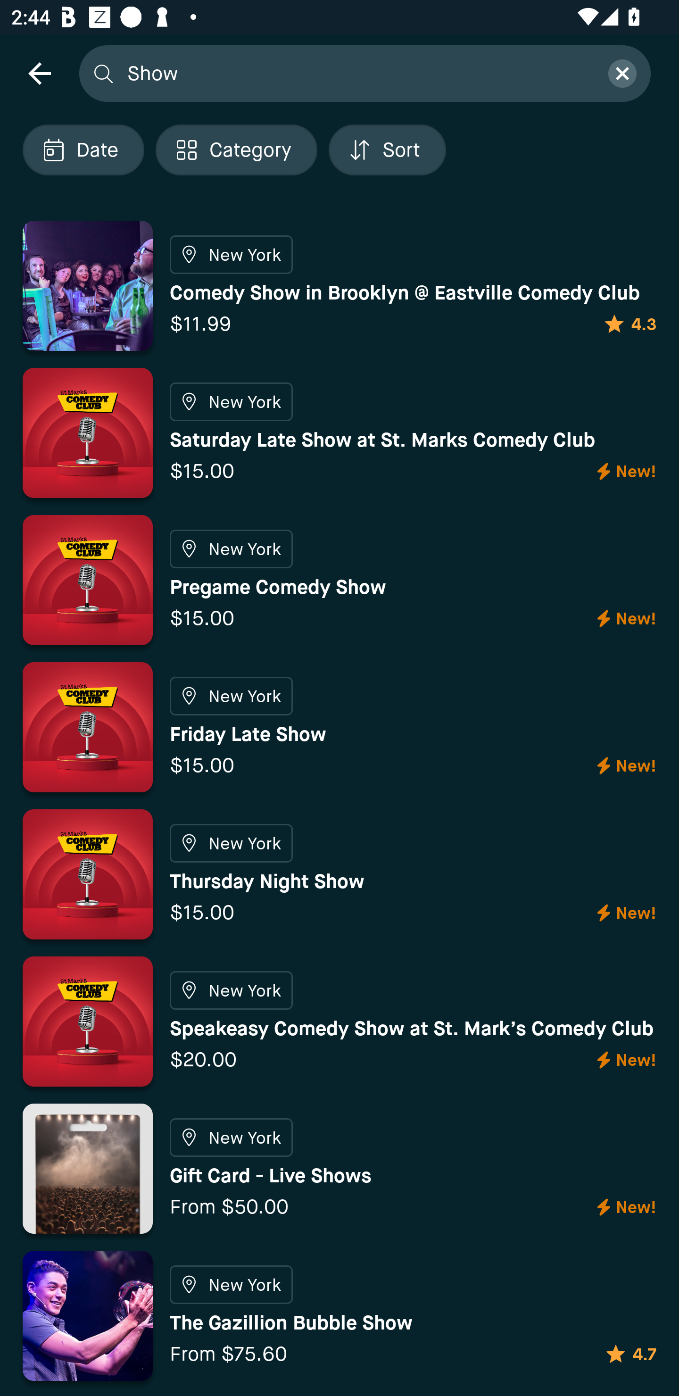  I want to click on Localized description Sort, so click(387, 150).